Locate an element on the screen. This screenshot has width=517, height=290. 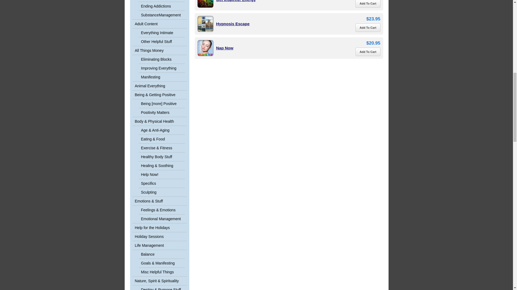
Addiction Support is located at coordinates (162, 1).